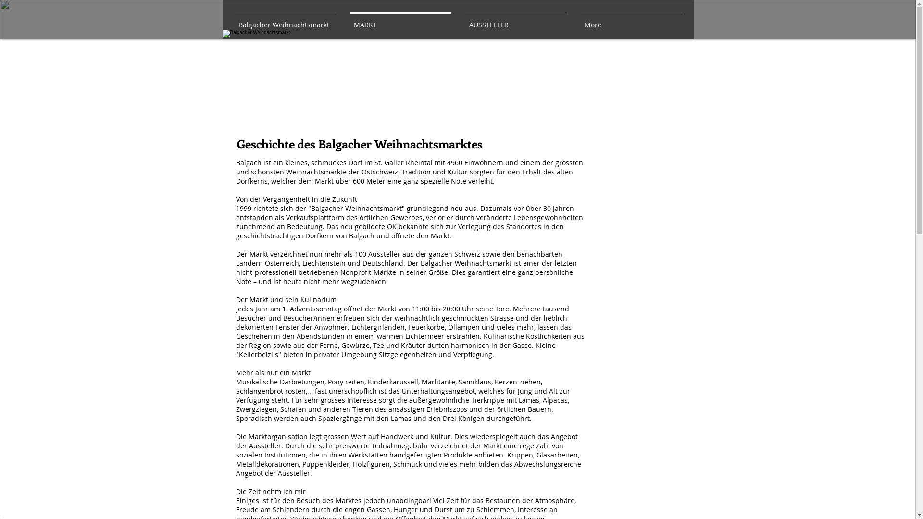 The height and width of the screenshot is (519, 923). What do you see at coordinates (400, 20) in the screenshot?
I see `MARKT` at bounding box center [400, 20].